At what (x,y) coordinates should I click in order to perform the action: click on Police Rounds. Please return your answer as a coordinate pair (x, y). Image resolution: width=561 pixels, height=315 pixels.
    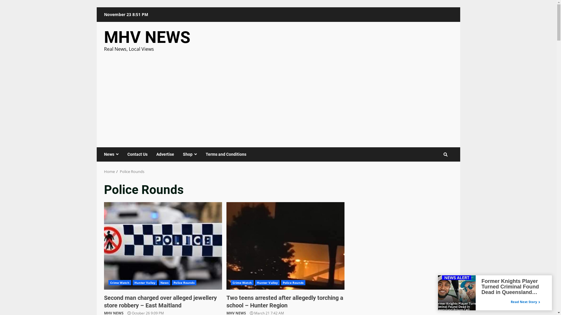
    Looking at the image, I should click on (293, 283).